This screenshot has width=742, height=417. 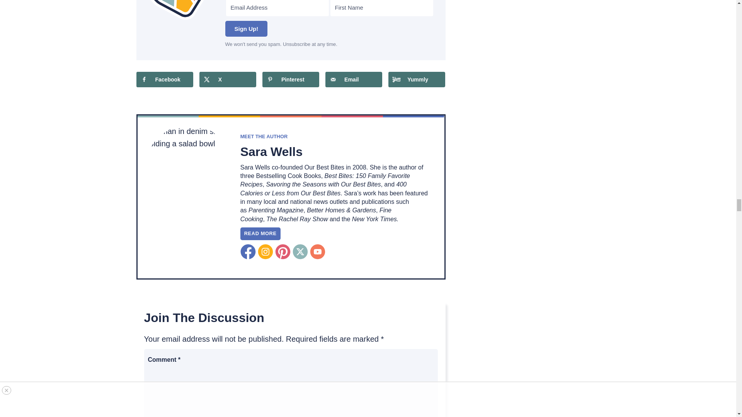 I want to click on Share on X, so click(x=228, y=79).